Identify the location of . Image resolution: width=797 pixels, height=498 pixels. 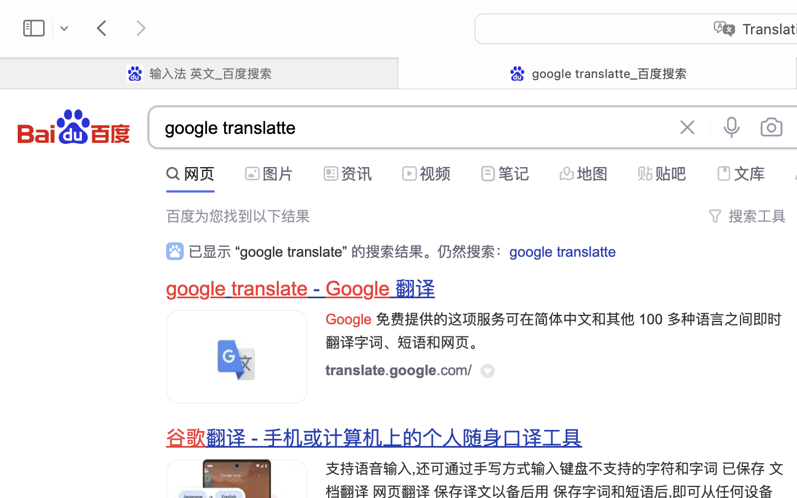
(252, 174).